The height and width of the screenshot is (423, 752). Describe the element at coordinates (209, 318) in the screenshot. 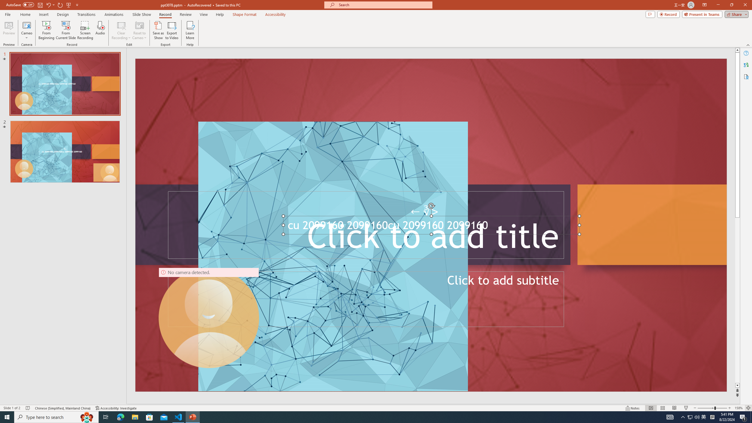

I see `Camera 9, No camera detected.` at that location.